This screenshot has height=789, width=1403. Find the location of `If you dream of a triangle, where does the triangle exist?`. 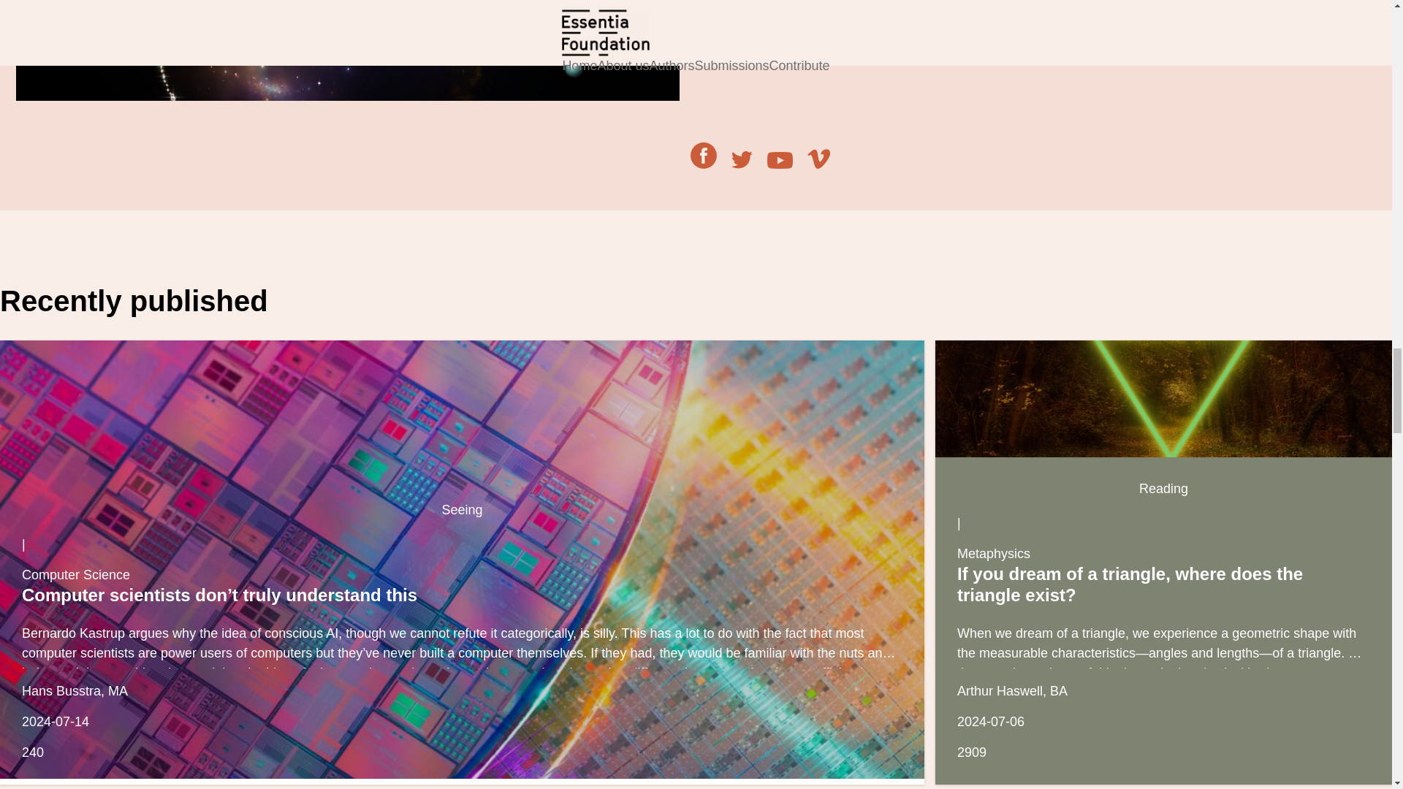

If you dream of a triangle, where does the triangle exist? is located at coordinates (1163, 399).